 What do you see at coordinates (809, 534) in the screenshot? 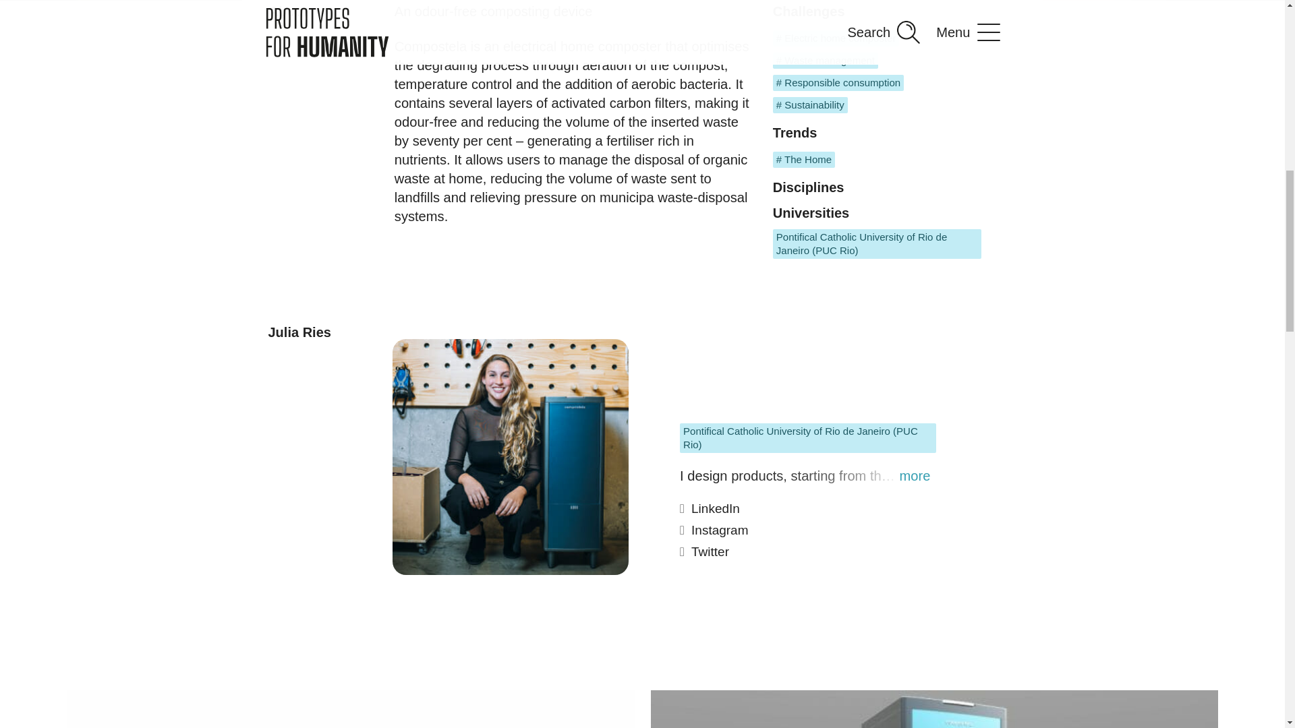
I see `Instagram` at bounding box center [809, 534].